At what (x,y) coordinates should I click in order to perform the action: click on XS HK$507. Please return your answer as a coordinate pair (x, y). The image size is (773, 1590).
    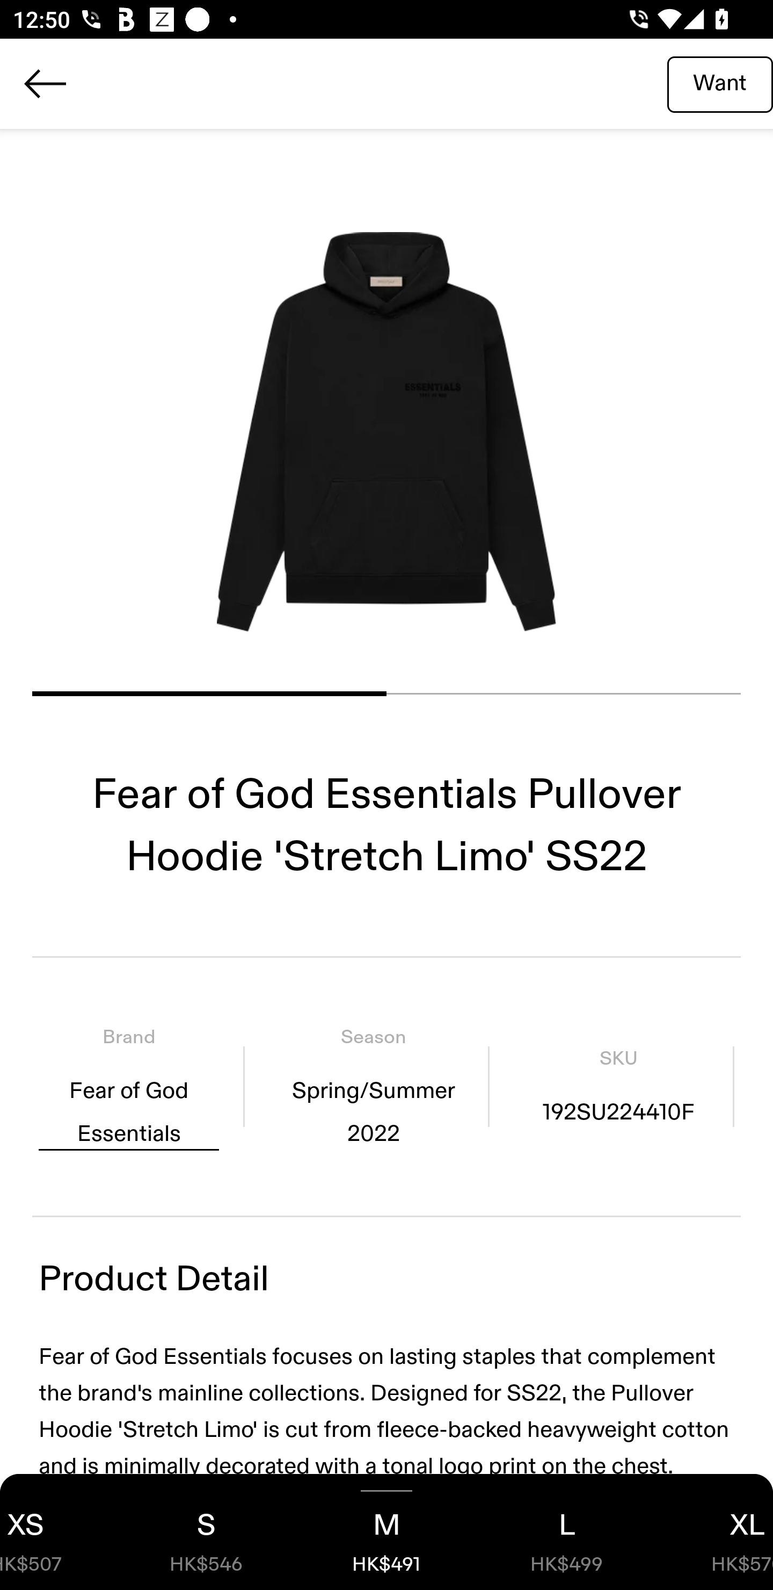
    Looking at the image, I should click on (58, 1532).